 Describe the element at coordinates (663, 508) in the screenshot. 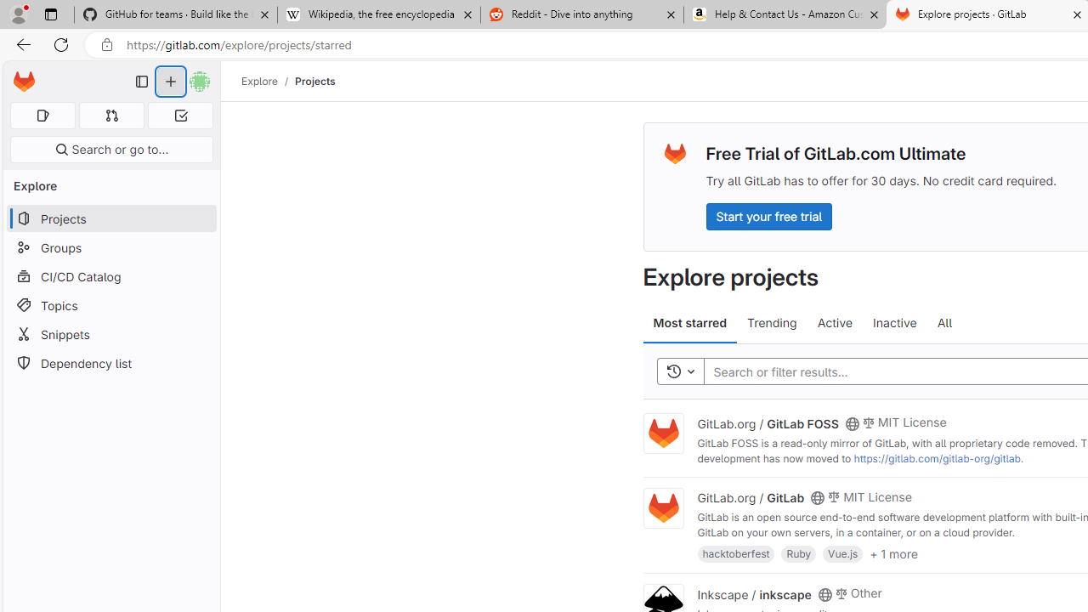

I see `Class: project` at that location.